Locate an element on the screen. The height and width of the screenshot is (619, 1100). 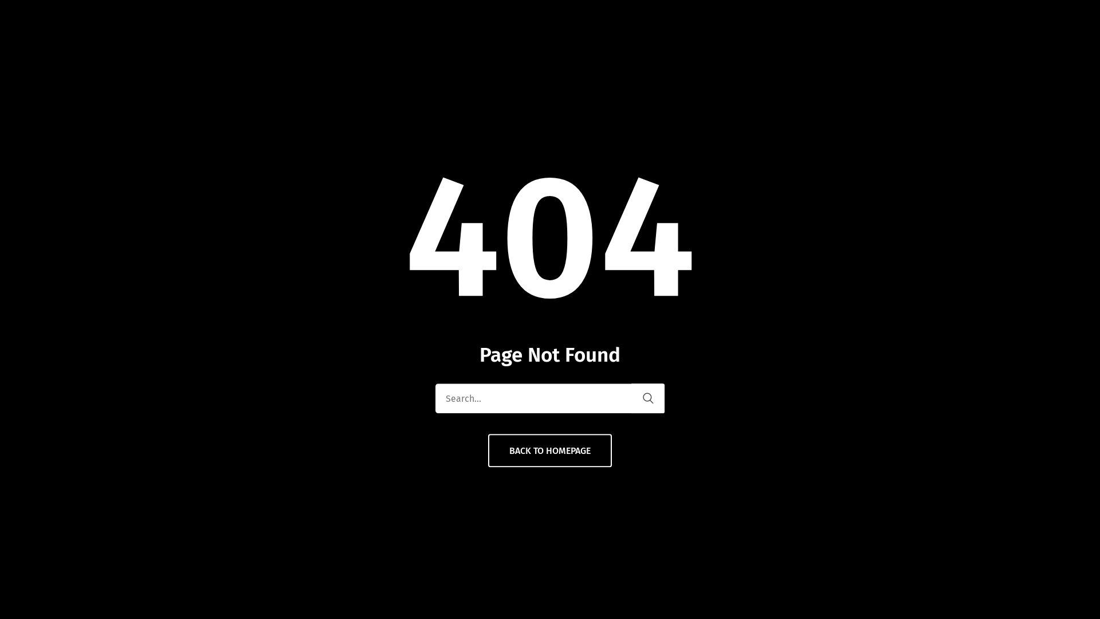
Search is located at coordinates (648, 398).